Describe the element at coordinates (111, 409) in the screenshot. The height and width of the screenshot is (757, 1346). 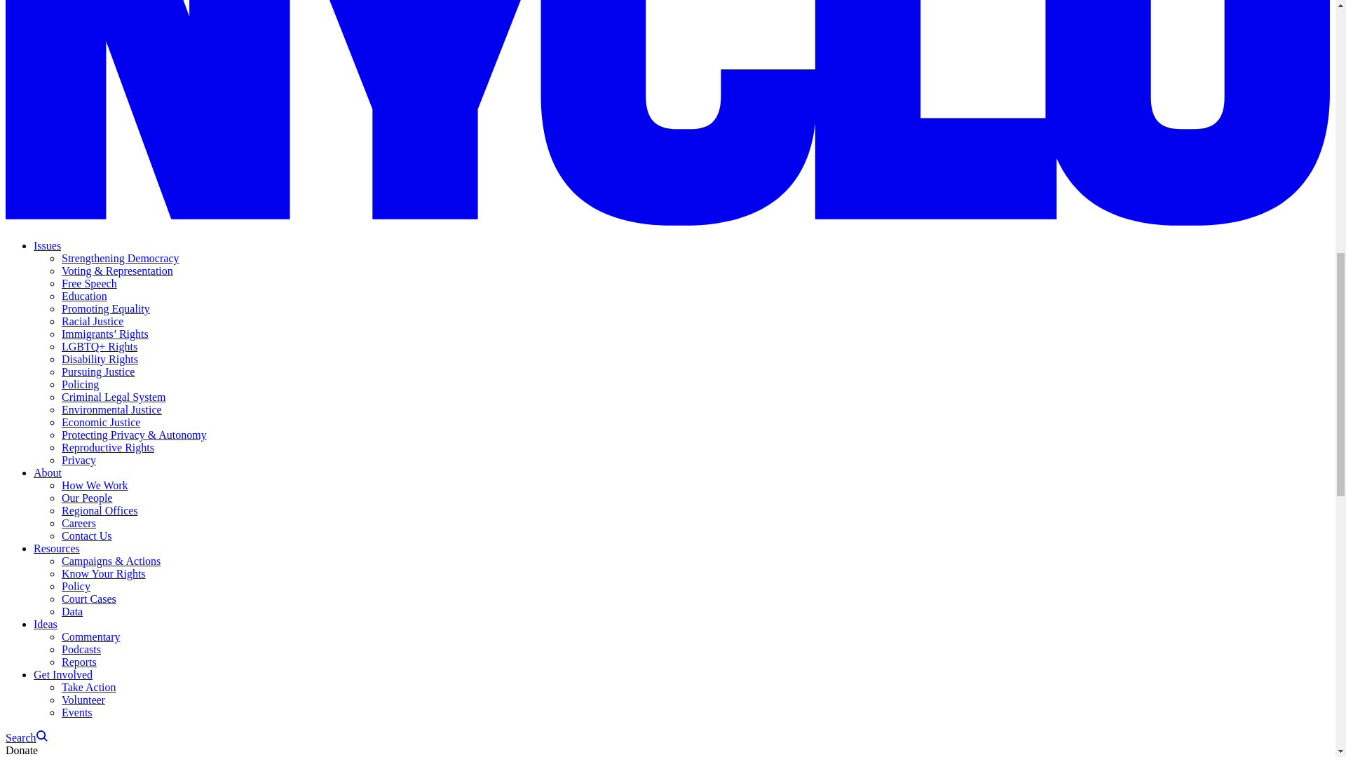
I see `Environmental Justice` at that location.